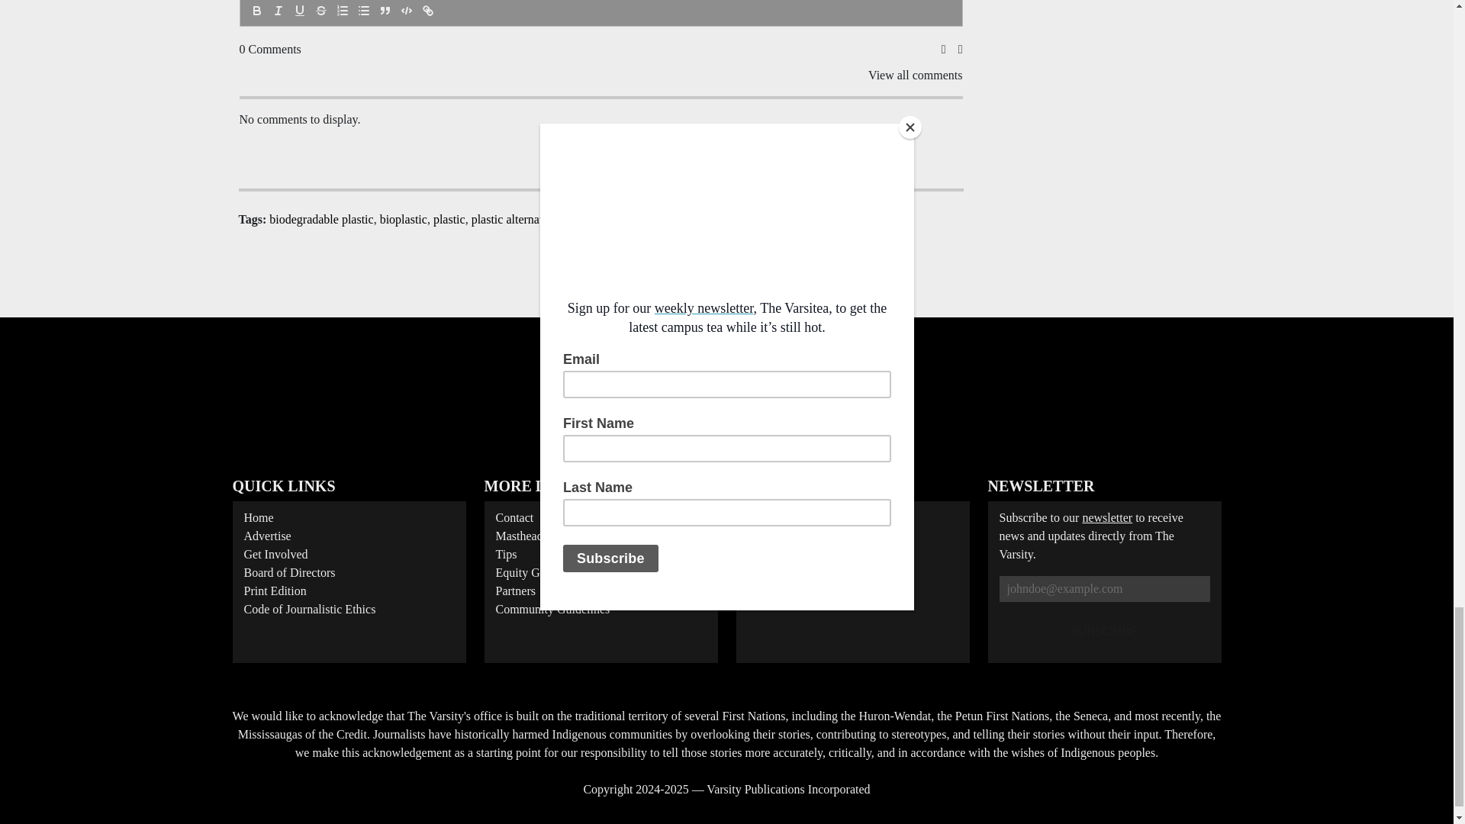 The width and height of the screenshot is (1465, 824). Describe the element at coordinates (385, 11) in the screenshot. I see `Blockquote` at that location.